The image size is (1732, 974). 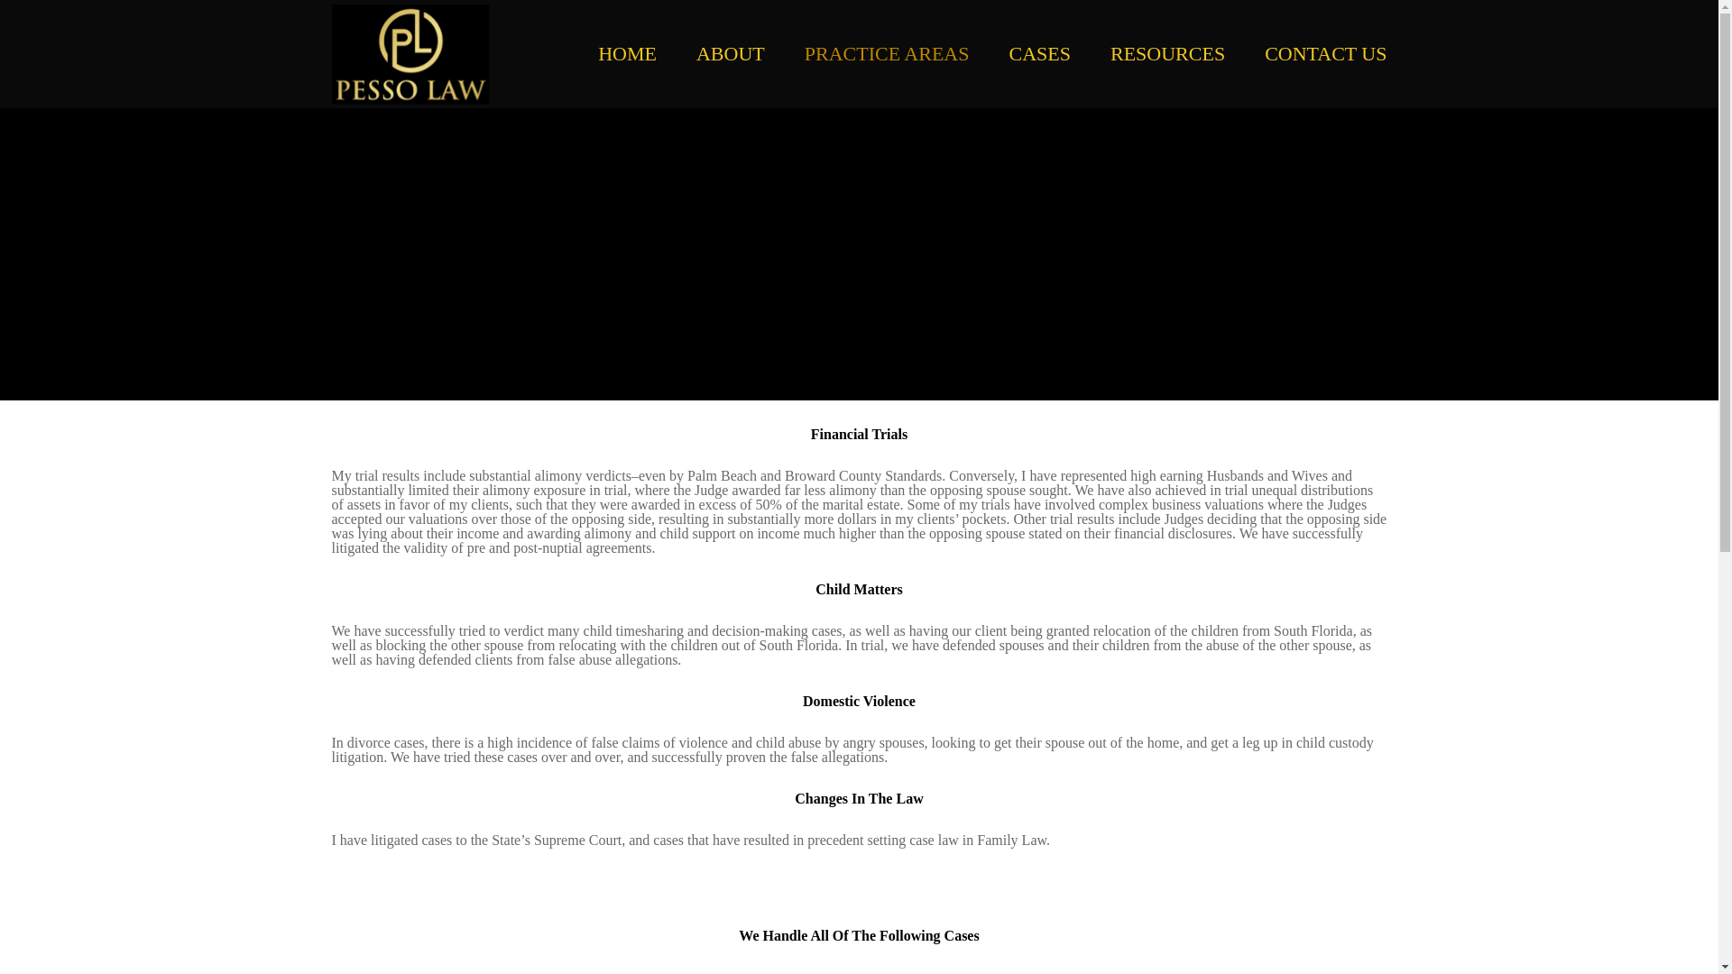 I want to click on ABOUT, so click(x=711, y=54).